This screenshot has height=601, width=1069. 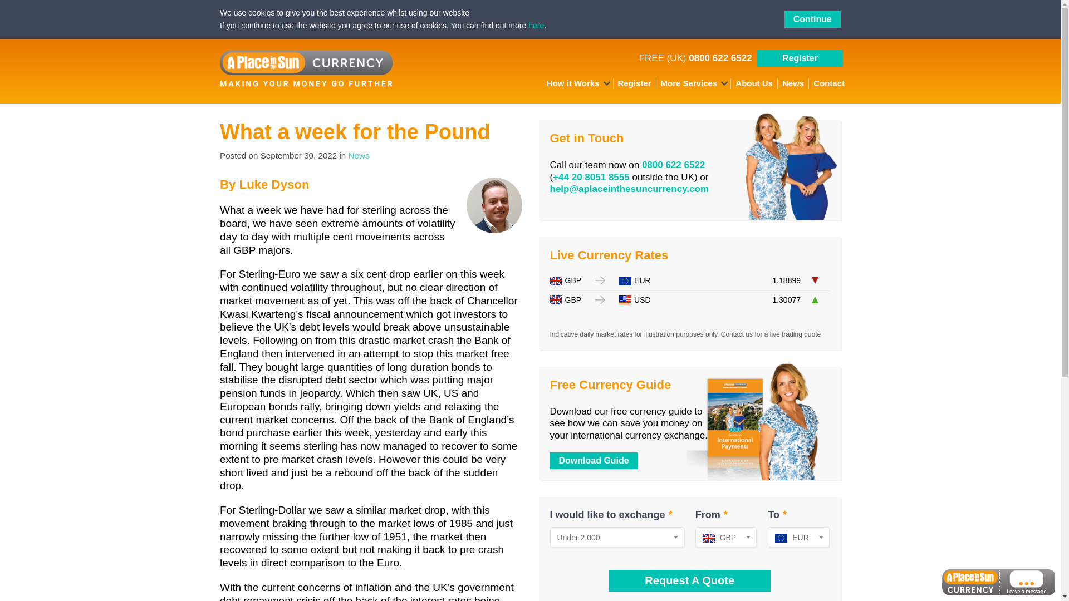 What do you see at coordinates (754, 83) in the screenshot?
I see `About Us` at bounding box center [754, 83].